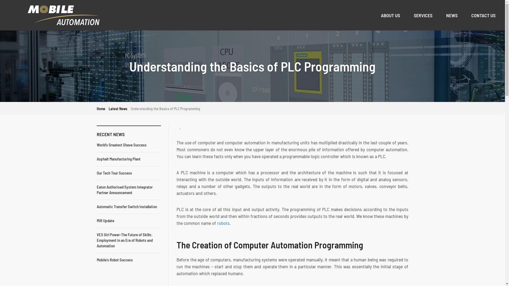 This screenshot has width=509, height=286. I want to click on CONTACT US, so click(484, 15).